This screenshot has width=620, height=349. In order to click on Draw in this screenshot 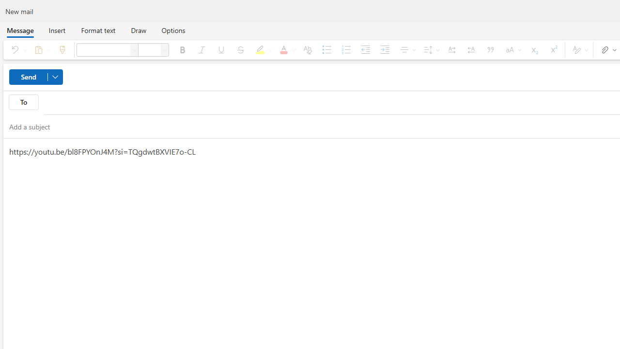, I will do `click(139, 30)`.